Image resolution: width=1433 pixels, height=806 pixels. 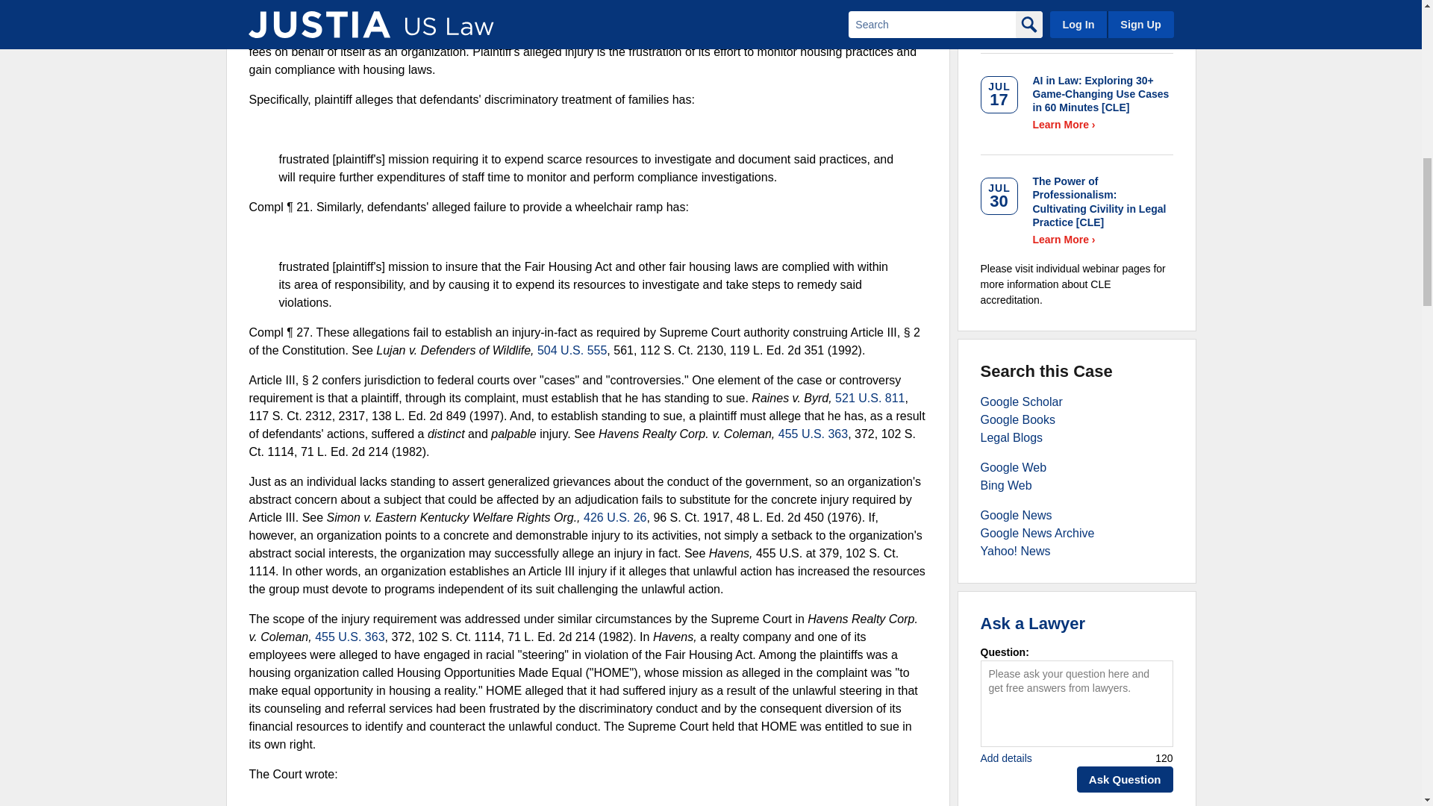 What do you see at coordinates (1018, 419) in the screenshot?
I see `Law - Google Books` at bounding box center [1018, 419].